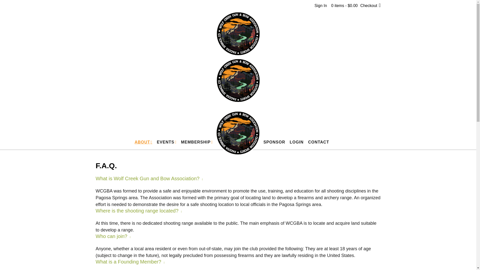  What do you see at coordinates (320, 5) in the screenshot?
I see `Login` at bounding box center [320, 5].